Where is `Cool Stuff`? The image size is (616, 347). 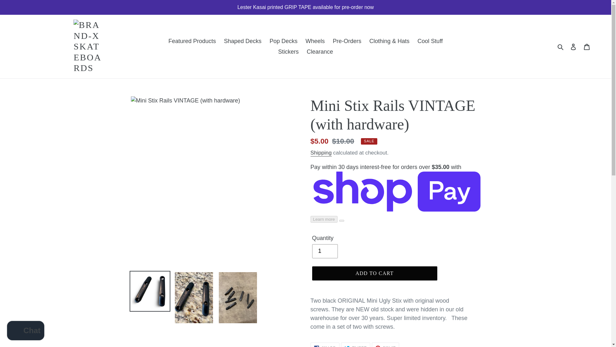 Cool Stuff is located at coordinates (386, 344).